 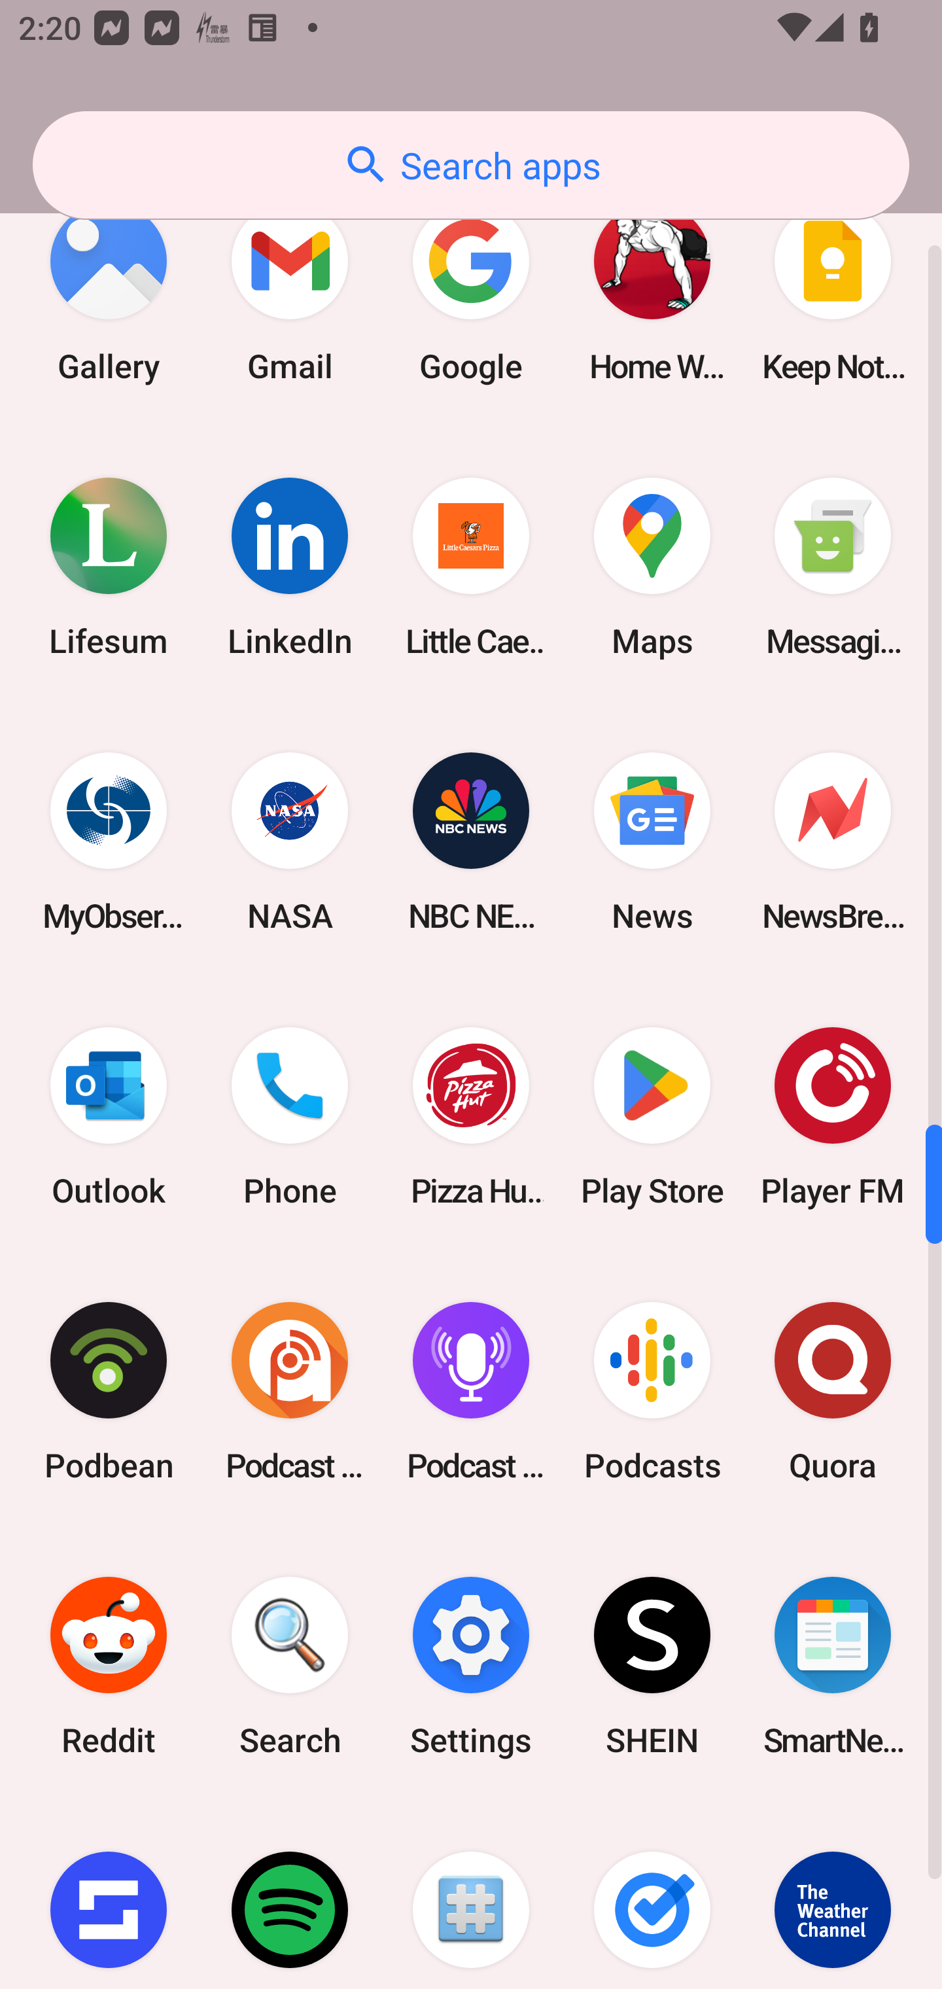 What do you see at coordinates (471, 165) in the screenshot?
I see `  Search apps` at bounding box center [471, 165].